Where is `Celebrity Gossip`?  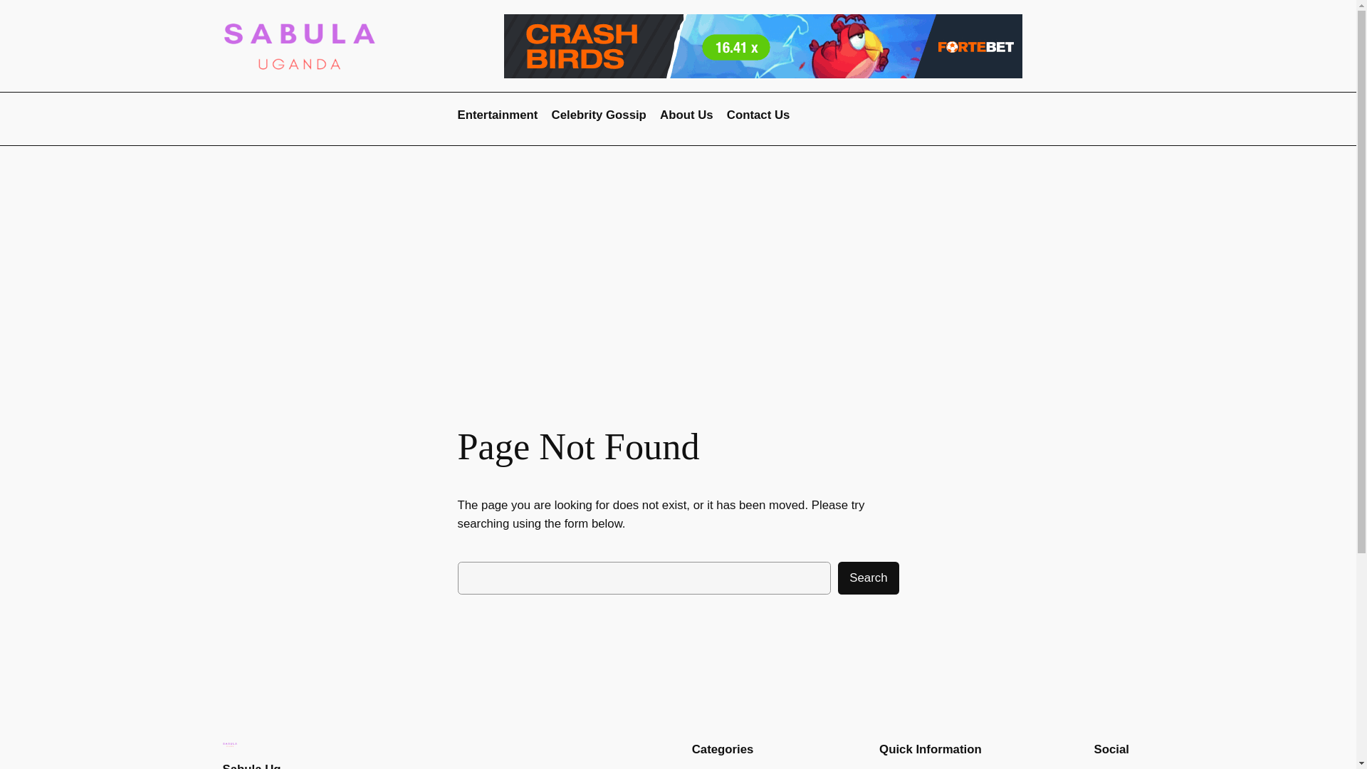
Celebrity Gossip is located at coordinates (599, 115).